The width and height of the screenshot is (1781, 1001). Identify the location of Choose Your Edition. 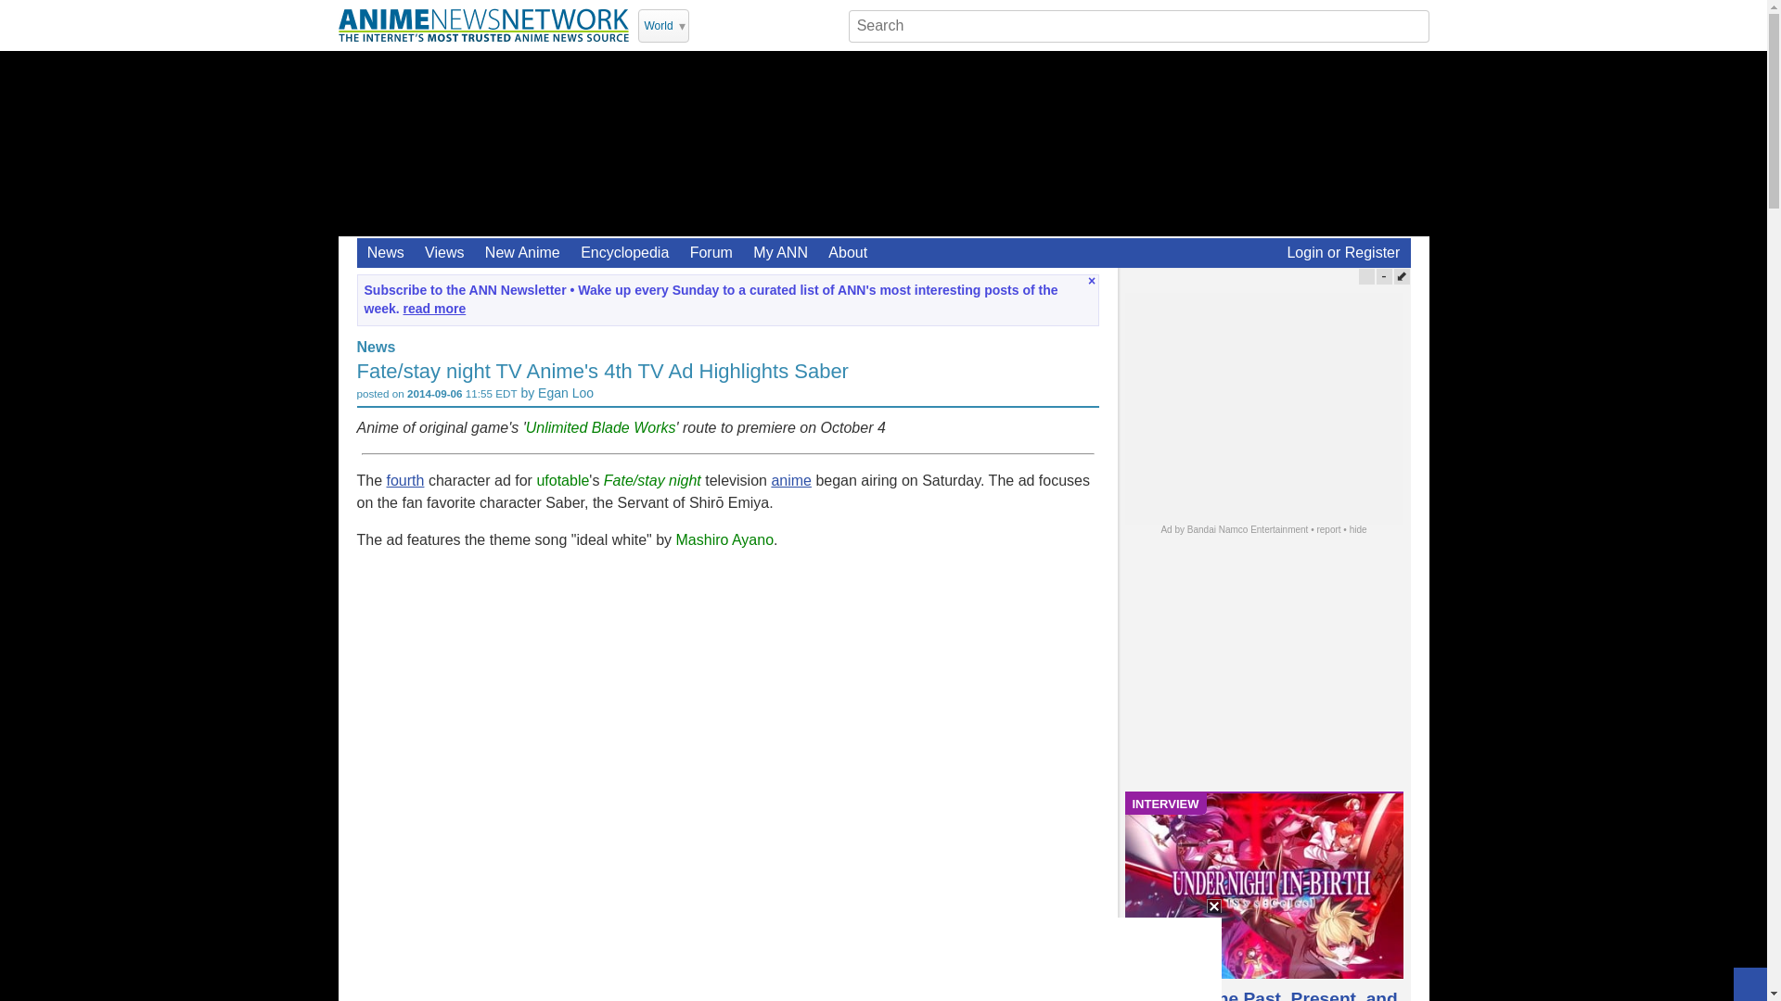
(663, 26).